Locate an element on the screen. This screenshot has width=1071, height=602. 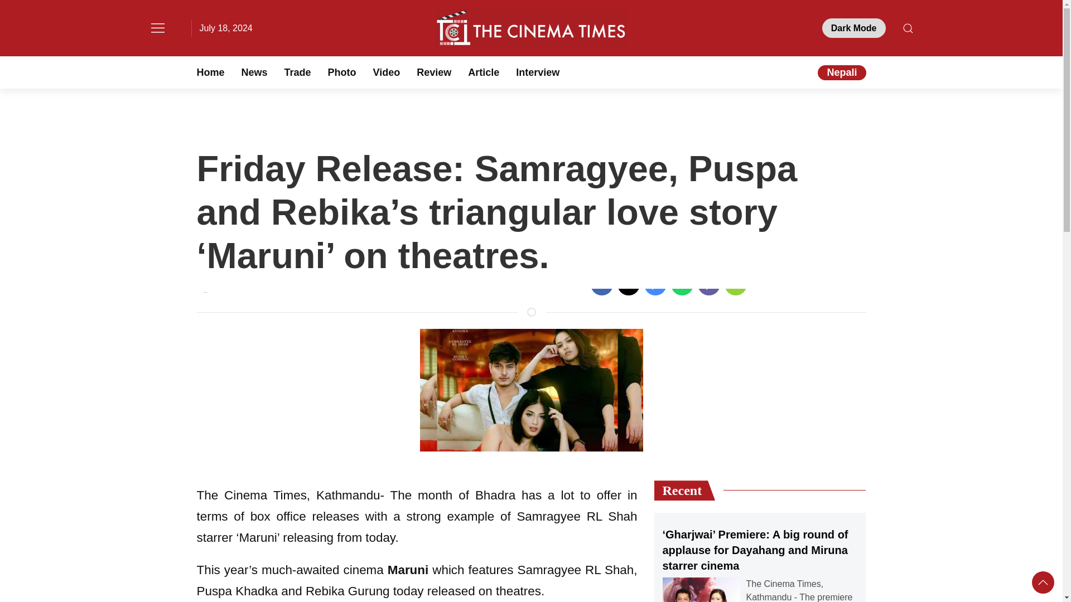
Interview is located at coordinates (538, 72).